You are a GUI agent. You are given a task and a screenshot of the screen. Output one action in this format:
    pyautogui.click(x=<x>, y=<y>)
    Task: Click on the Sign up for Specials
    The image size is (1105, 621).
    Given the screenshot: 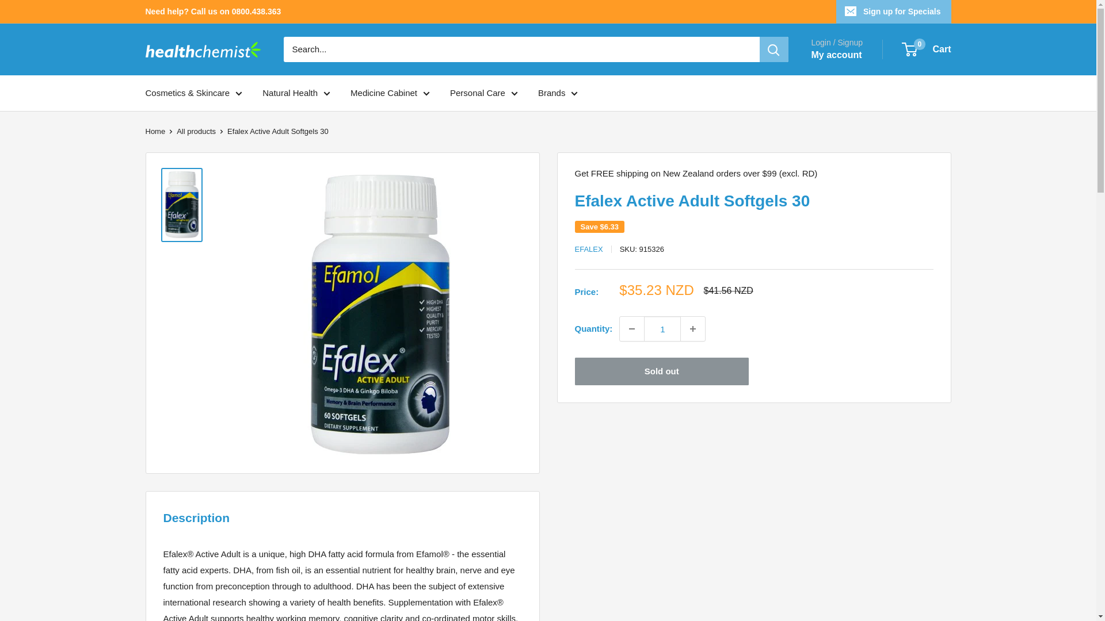 What is the action you would take?
    pyautogui.click(x=894, y=11)
    